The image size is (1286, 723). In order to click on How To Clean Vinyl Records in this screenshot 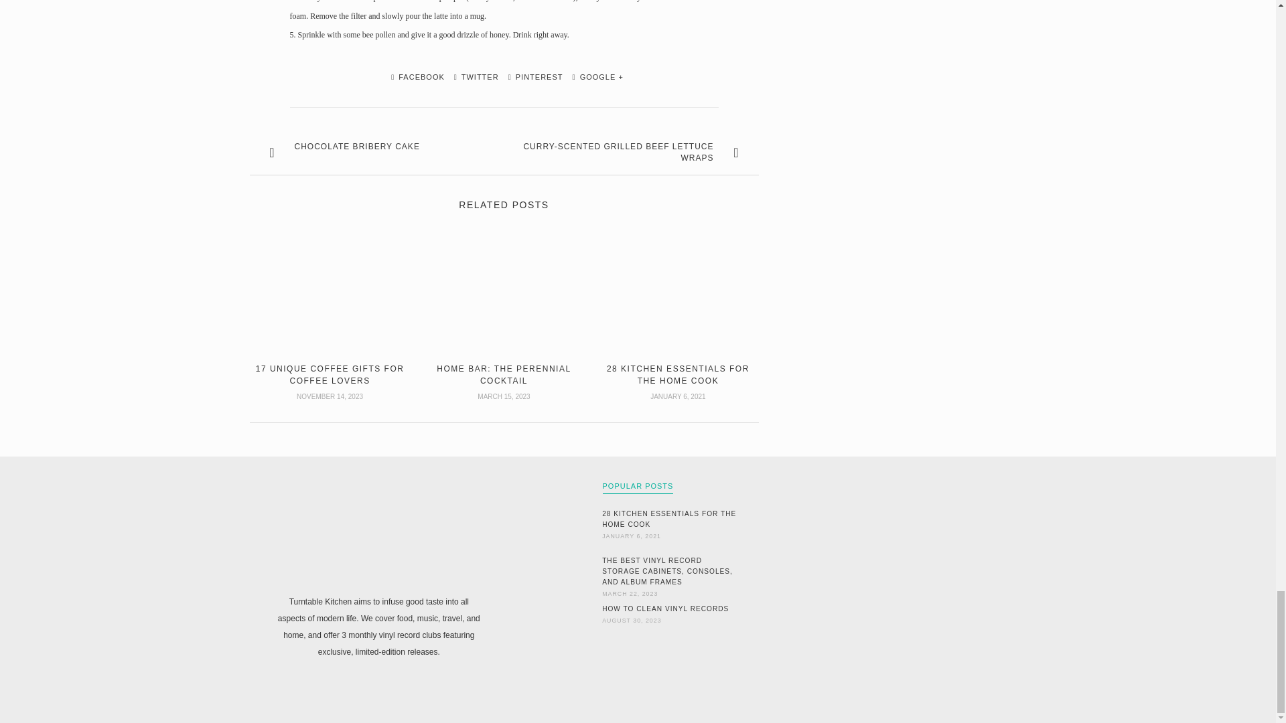, I will do `click(671, 609)`.